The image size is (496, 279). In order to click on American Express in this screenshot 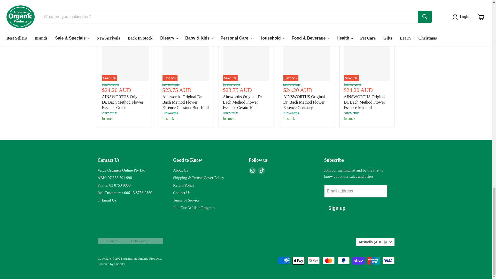, I will do `click(283, 260)`.